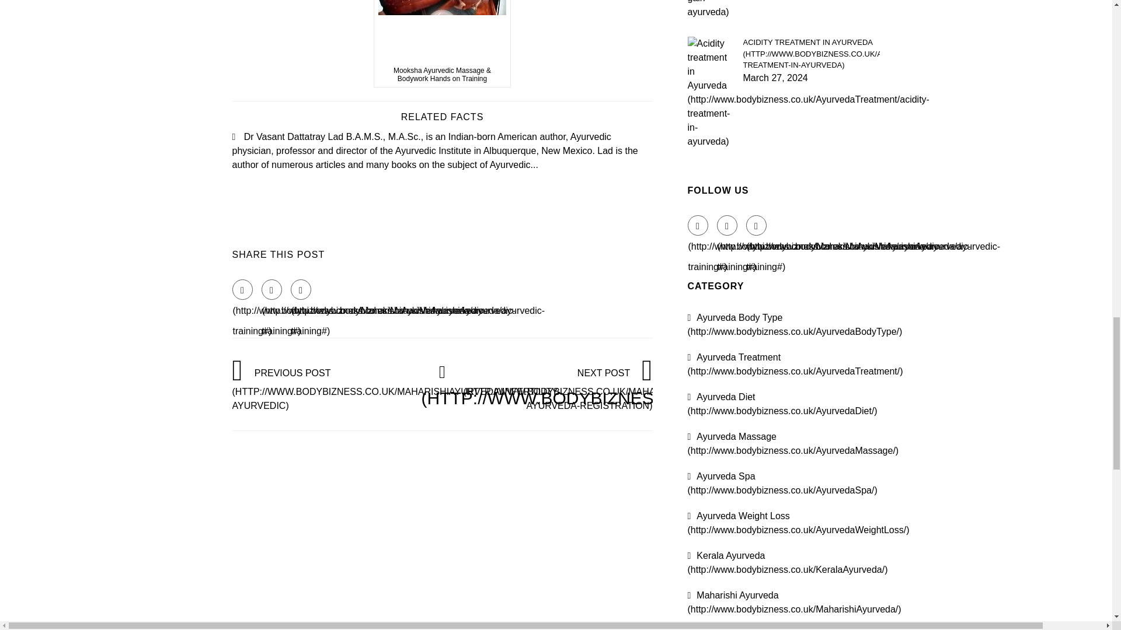 Image resolution: width=1121 pixels, height=630 pixels. I want to click on Twitter, so click(271, 289).